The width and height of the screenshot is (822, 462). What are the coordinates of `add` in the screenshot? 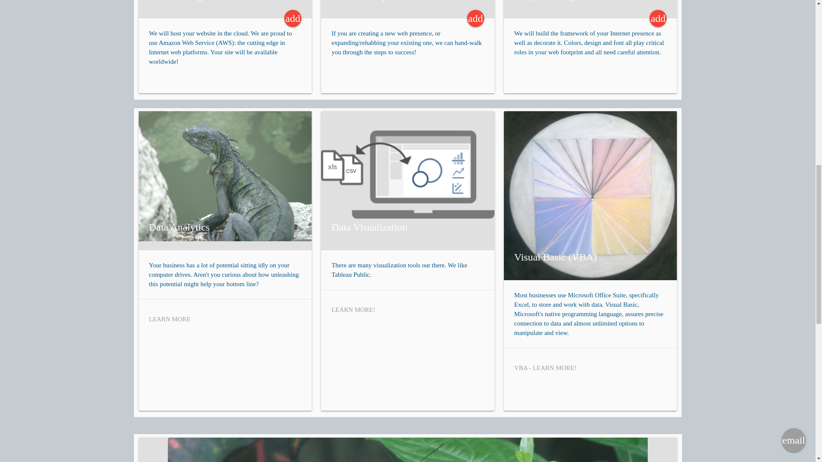 It's located at (658, 18).